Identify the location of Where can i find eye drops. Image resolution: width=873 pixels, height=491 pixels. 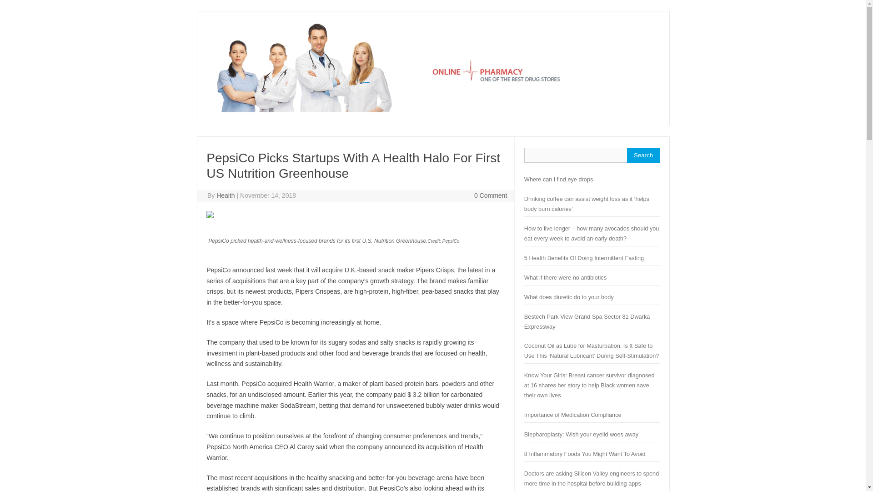
(558, 179).